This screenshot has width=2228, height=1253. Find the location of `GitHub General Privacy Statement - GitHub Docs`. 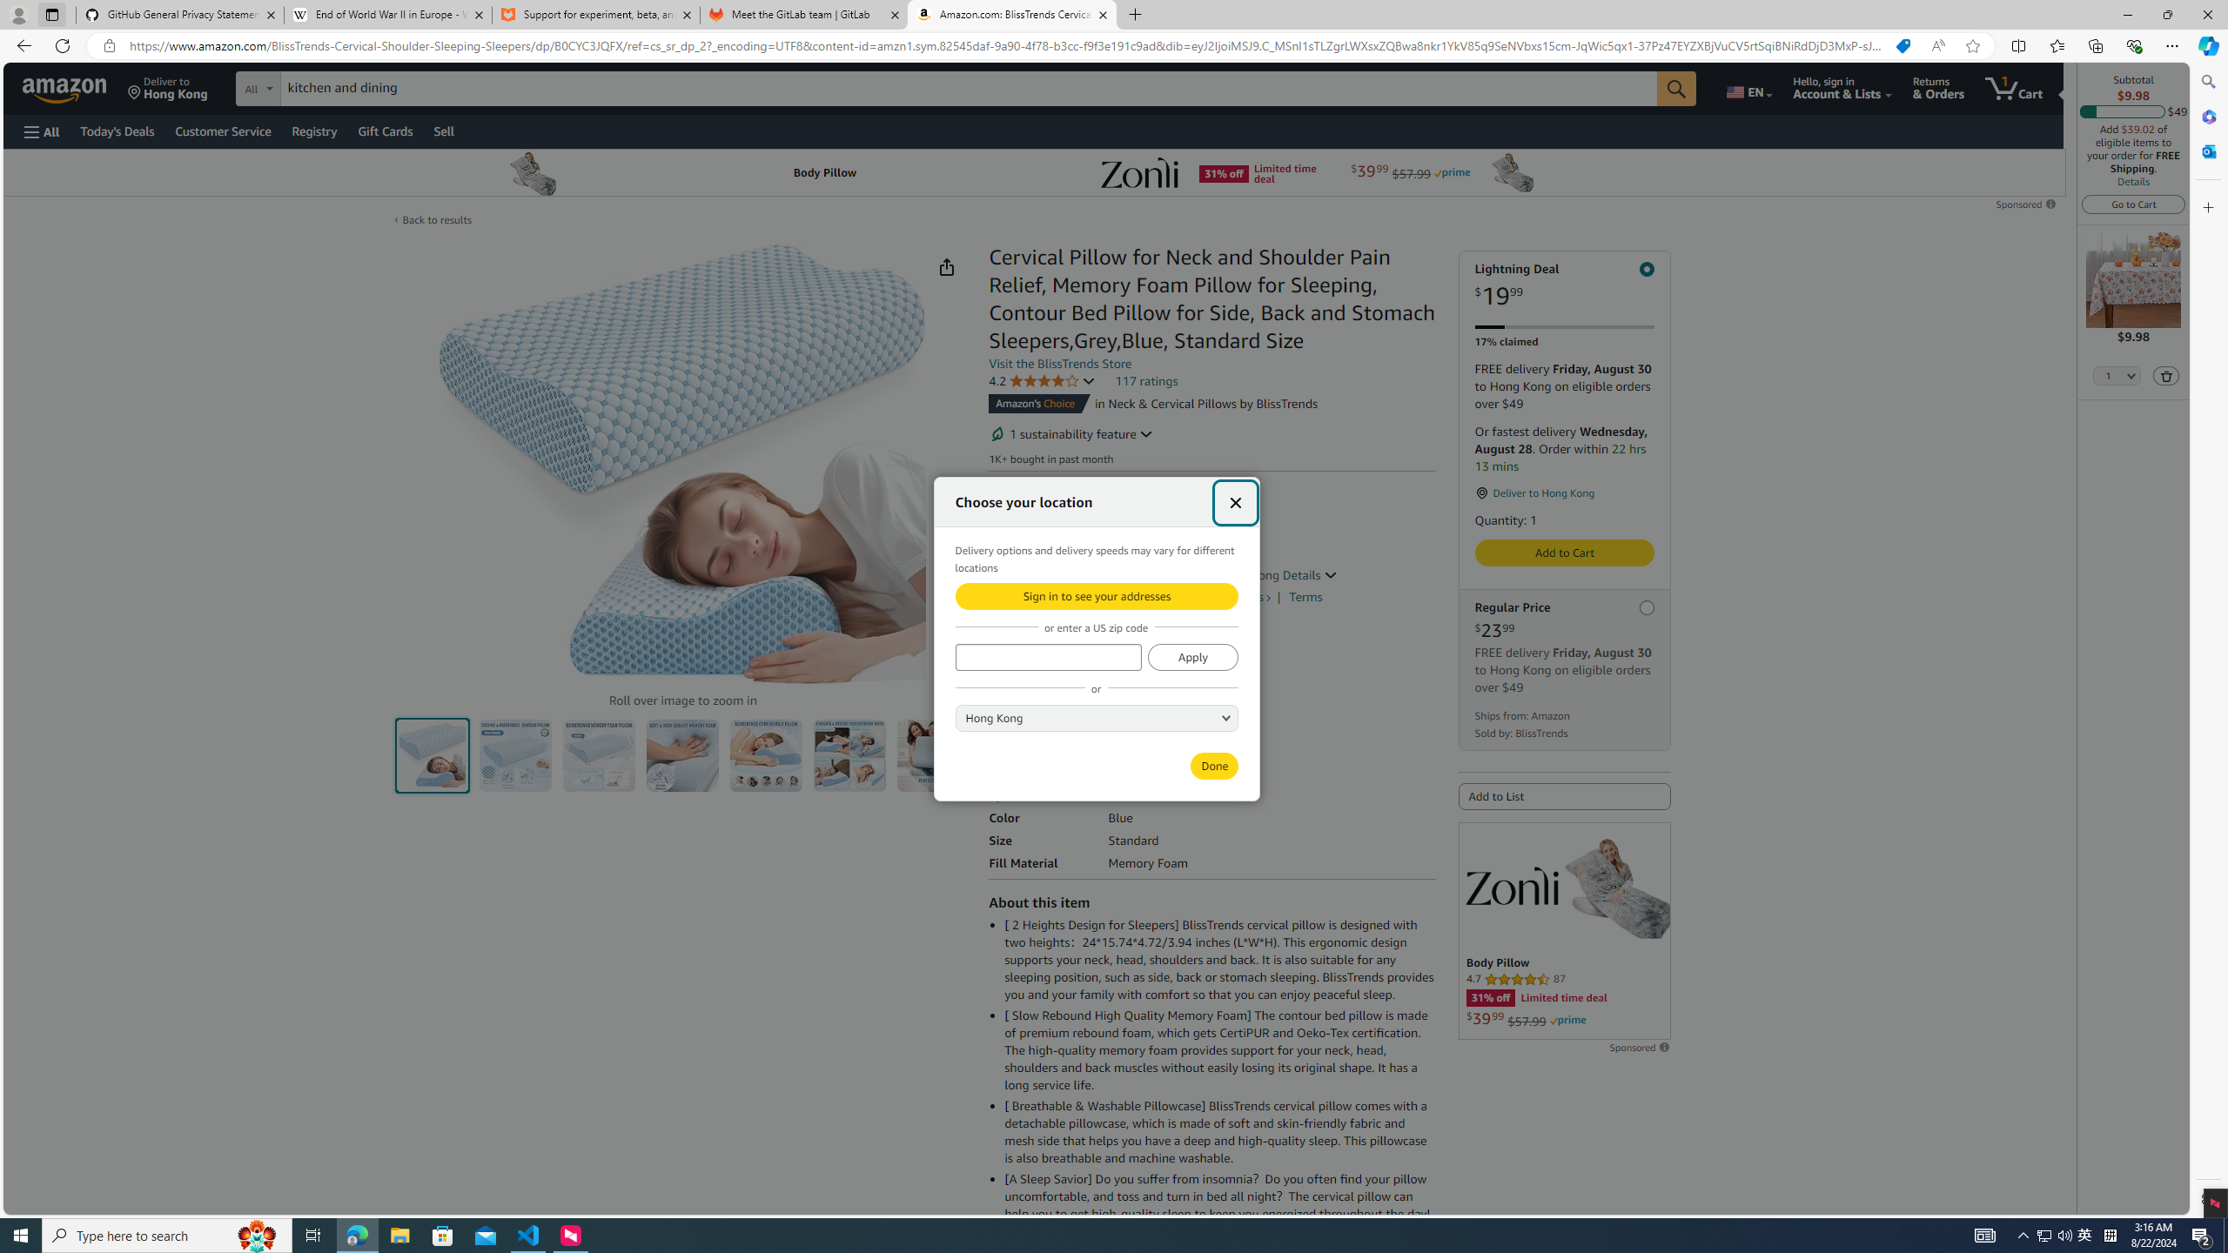

GitHub General Privacy Statement - GitHub Docs is located at coordinates (180, 15).